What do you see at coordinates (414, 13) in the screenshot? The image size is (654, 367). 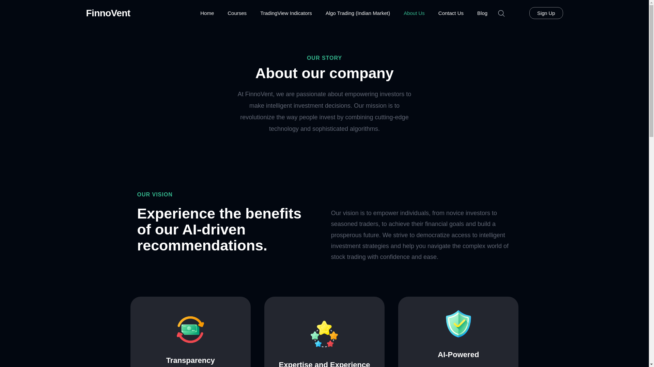 I see `About Us` at bounding box center [414, 13].